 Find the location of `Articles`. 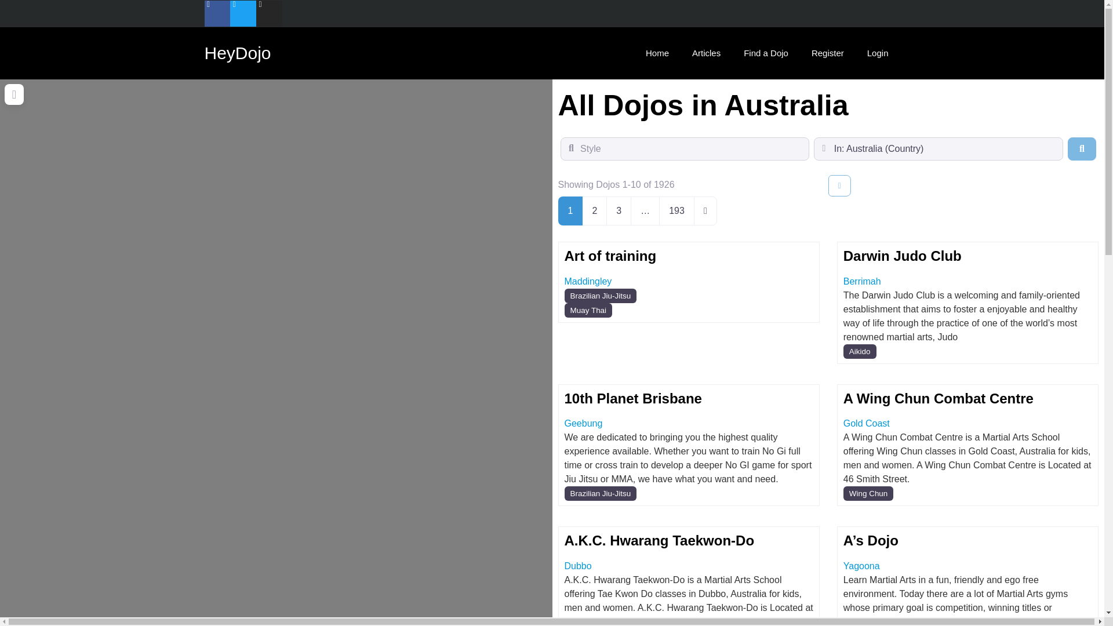

Articles is located at coordinates (706, 53).